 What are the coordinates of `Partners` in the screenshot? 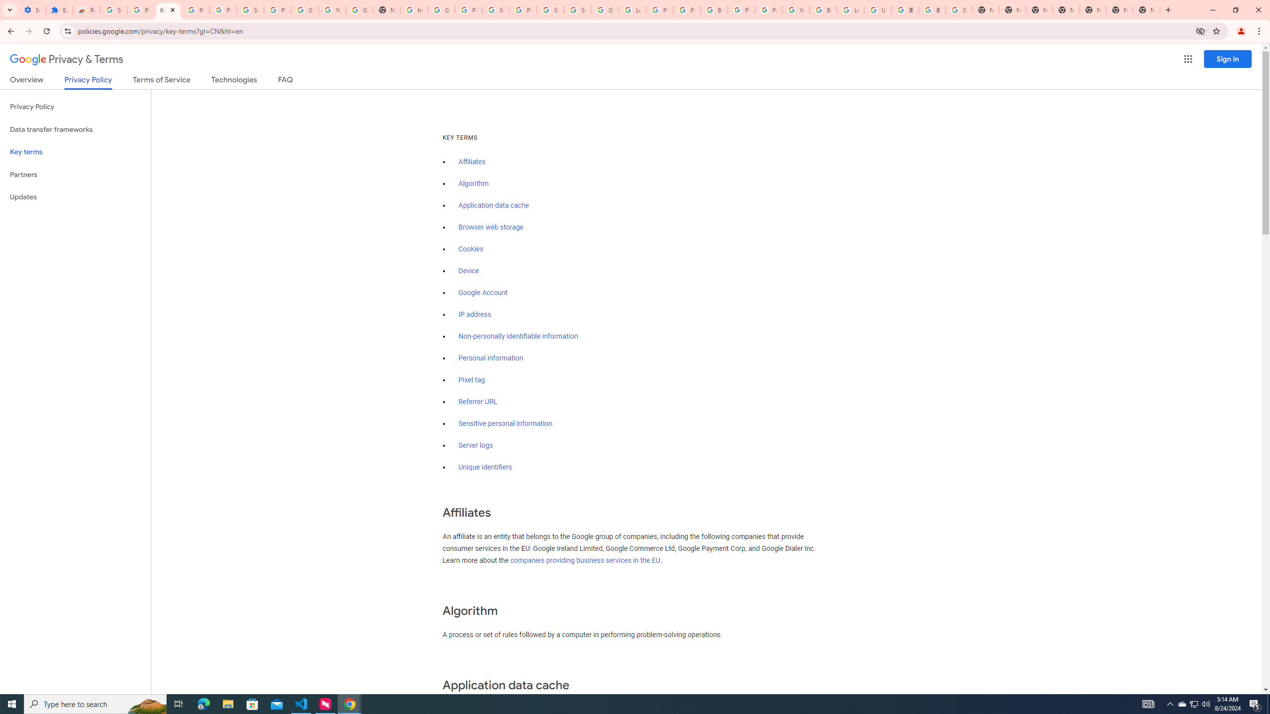 It's located at (75, 175).